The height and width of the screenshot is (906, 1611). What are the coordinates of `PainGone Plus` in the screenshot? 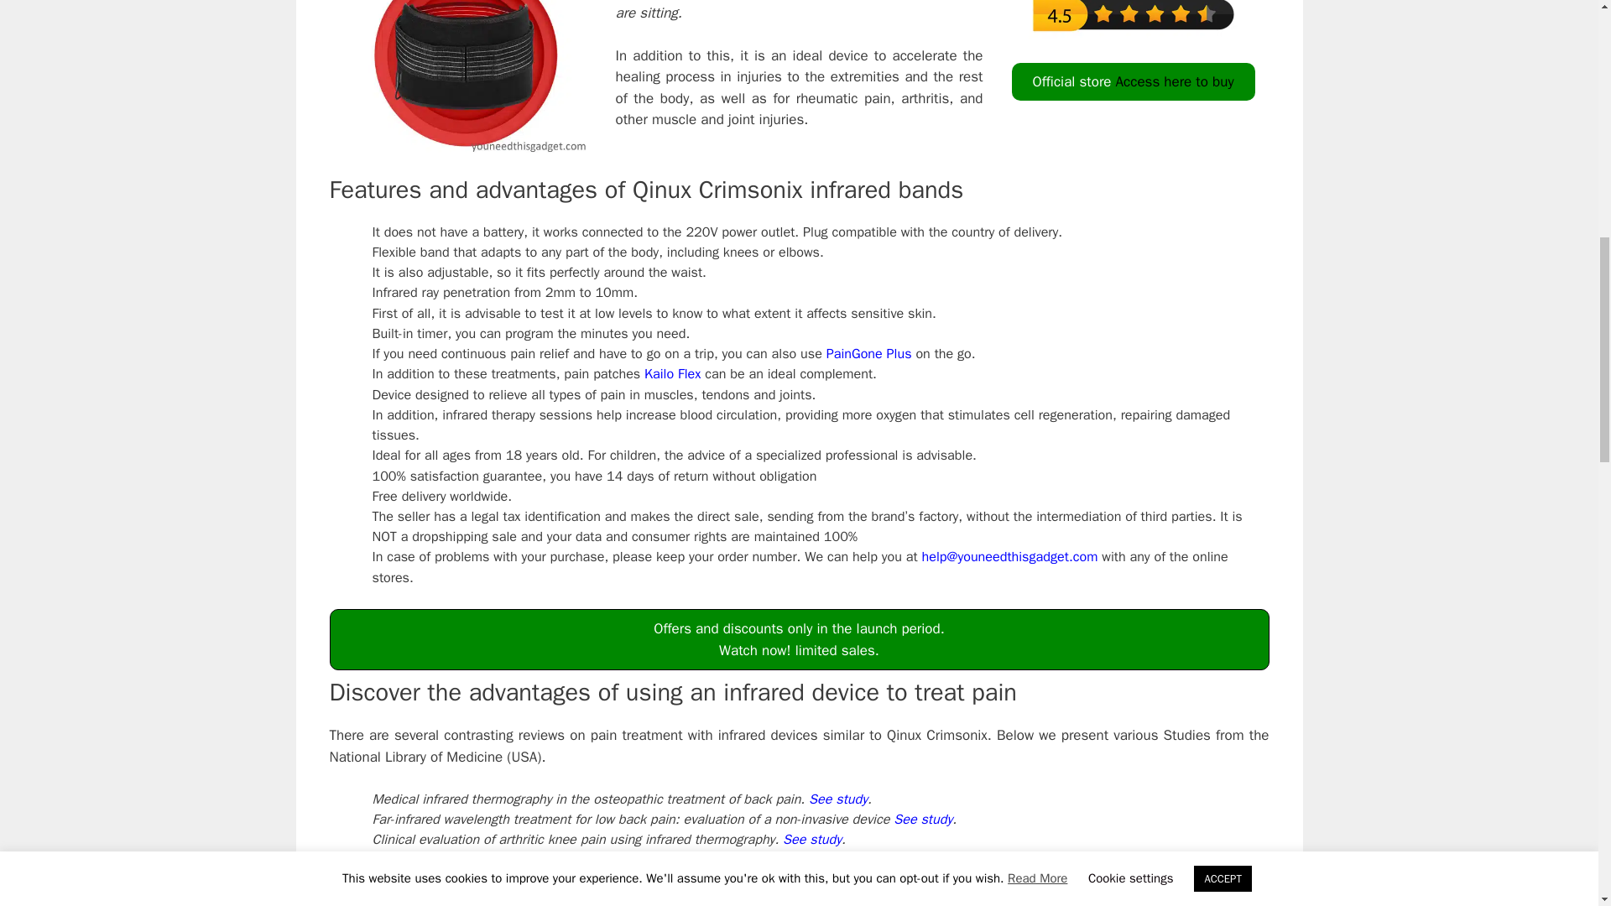 It's located at (868, 354).